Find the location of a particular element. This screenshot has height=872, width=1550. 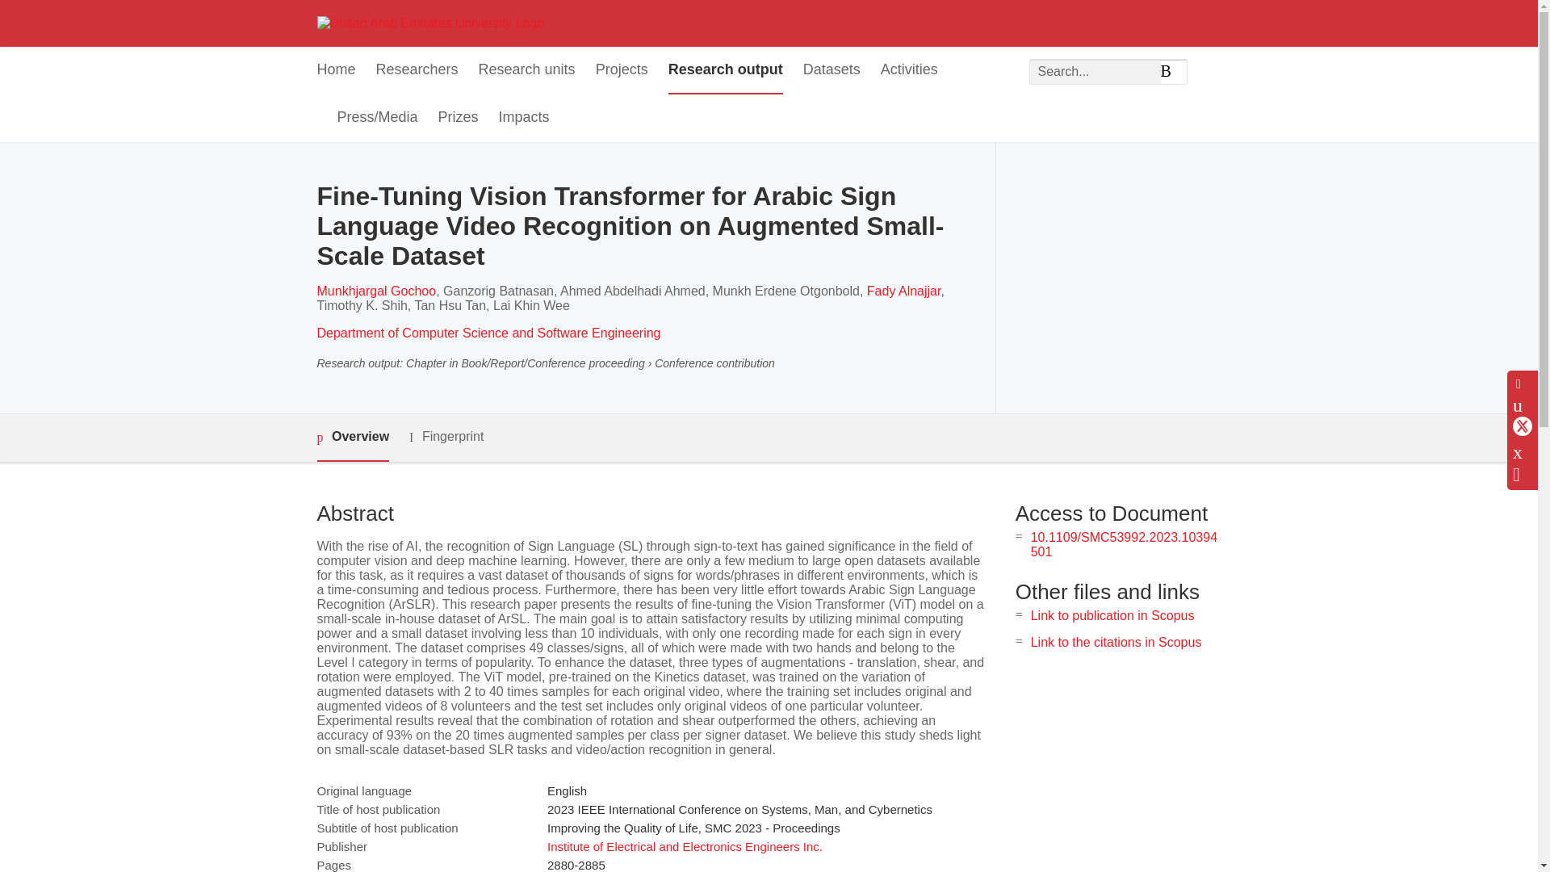

Fingerprint is located at coordinates (446, 438).